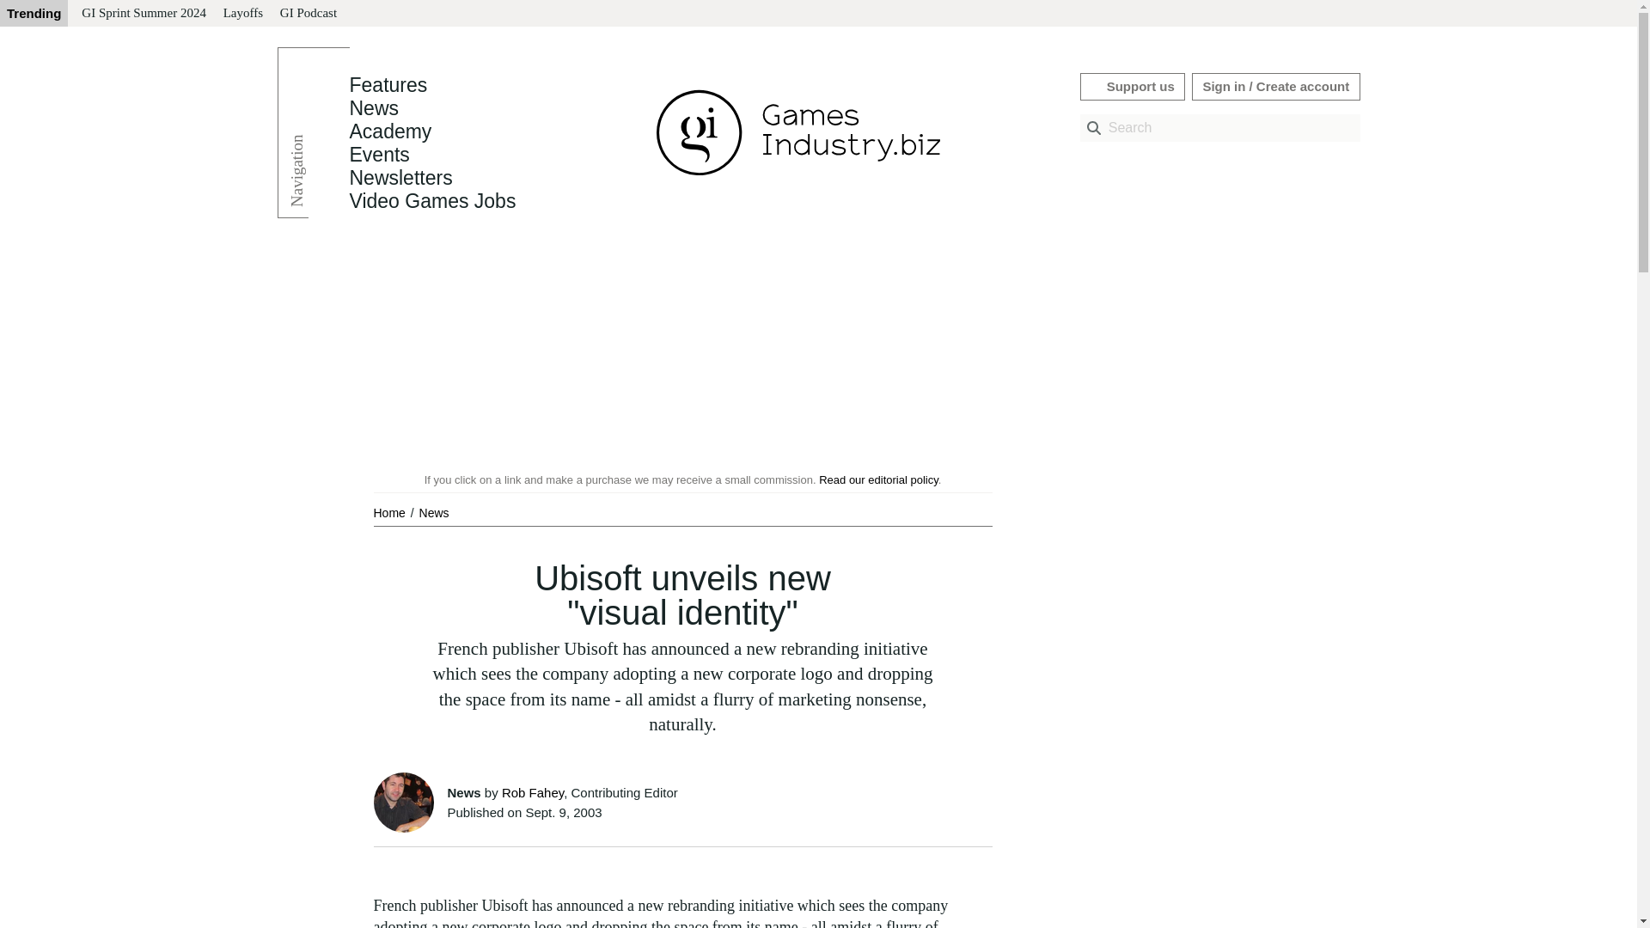 The width and height of the screenshot is (1650, 928). What do you see at coordinates (378, 155) in the screenshot?
I see `Events` at bounding box center [378, 155].